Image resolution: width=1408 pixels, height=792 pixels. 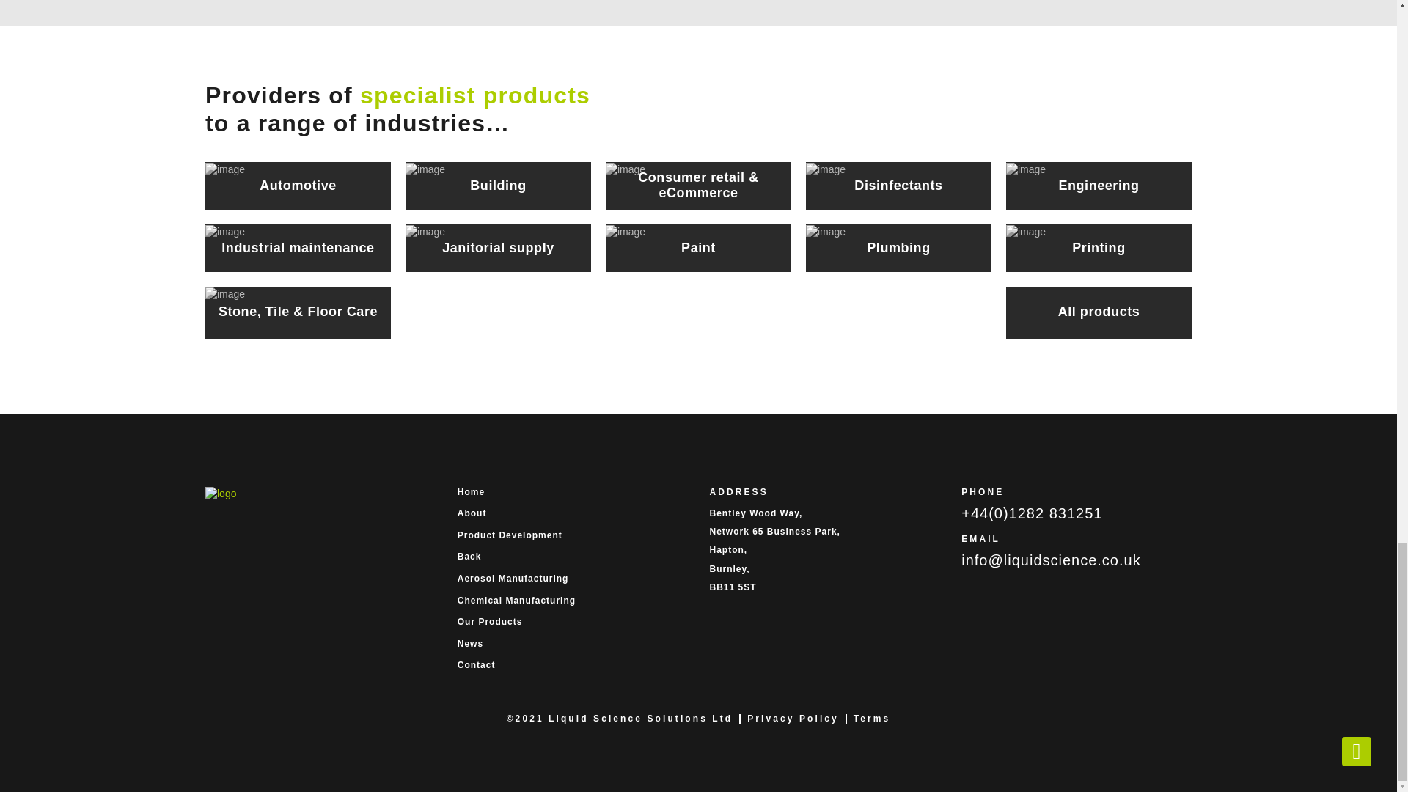 What do you see at coordinates (498, 186) in the screenshot?
I see `Building` at bounding box center [498, 186].